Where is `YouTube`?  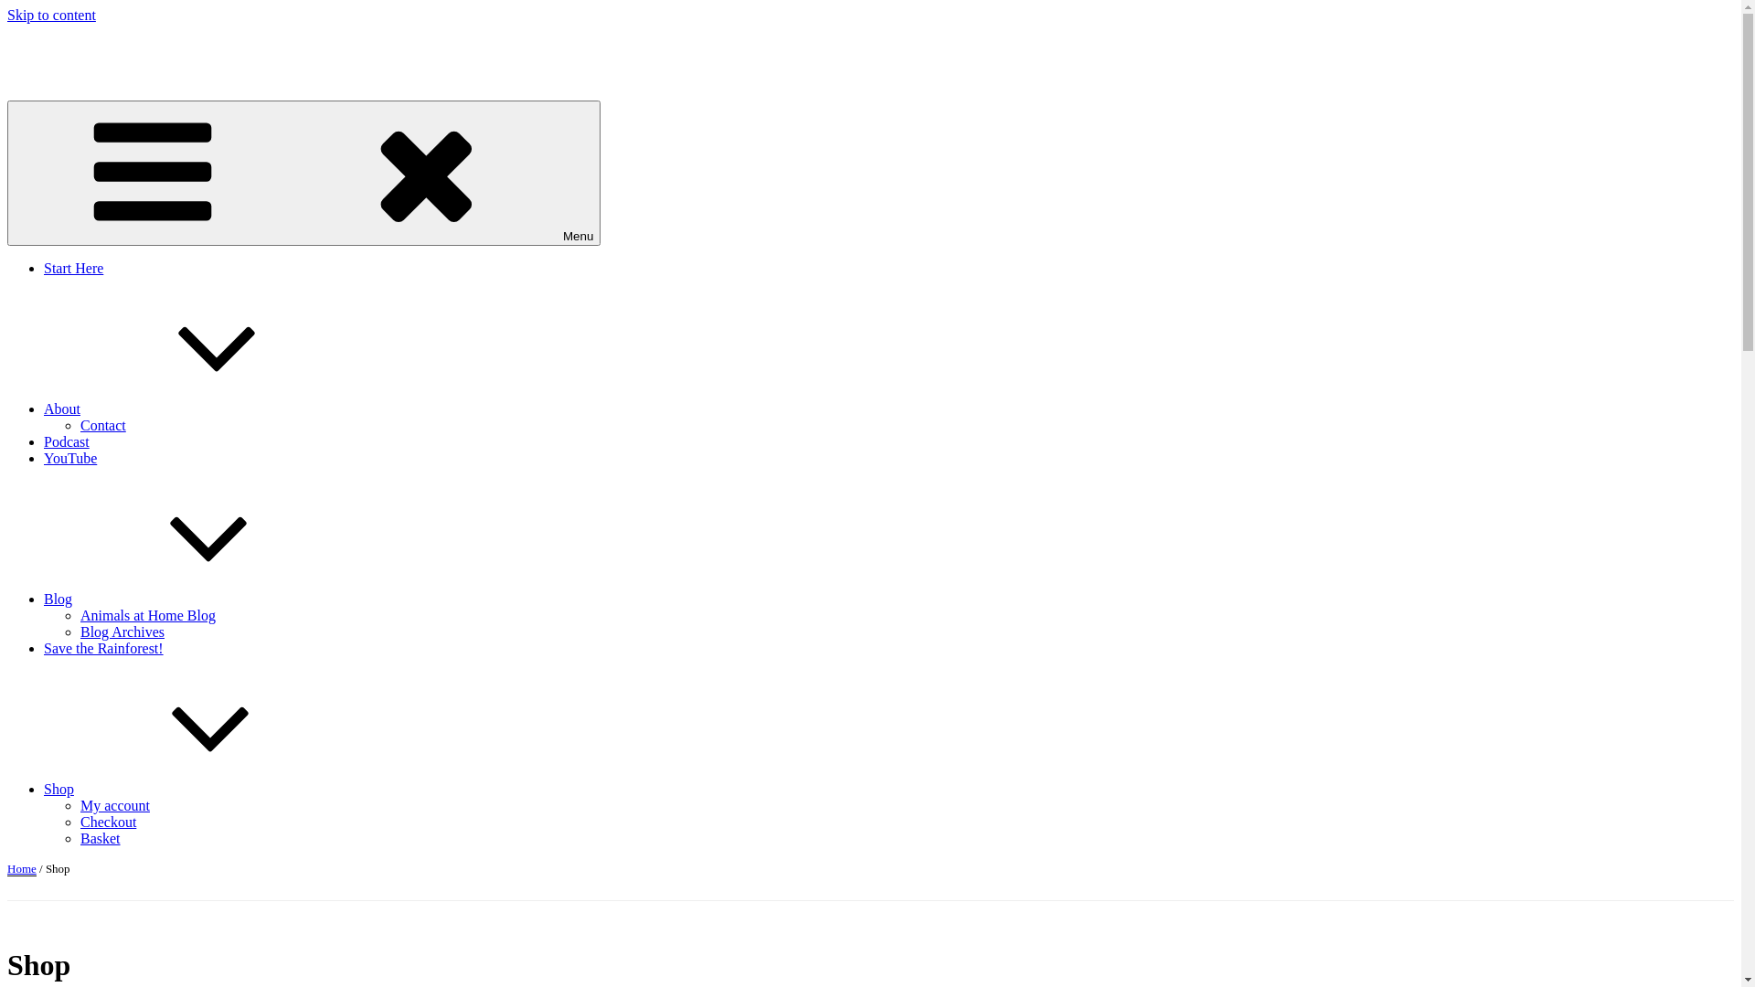
YouTube is located at coordinates (70, 459).